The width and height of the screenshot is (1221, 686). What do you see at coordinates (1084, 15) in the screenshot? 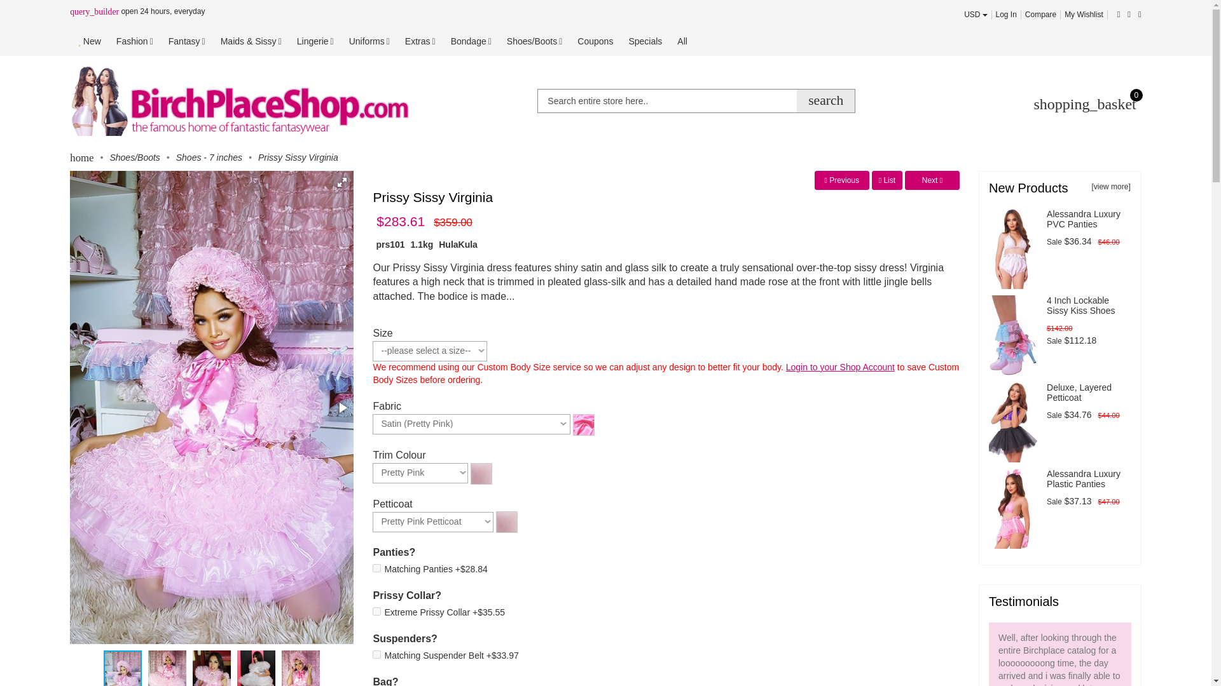
I see `My Wishlist` at bounding box center [1084, 15].